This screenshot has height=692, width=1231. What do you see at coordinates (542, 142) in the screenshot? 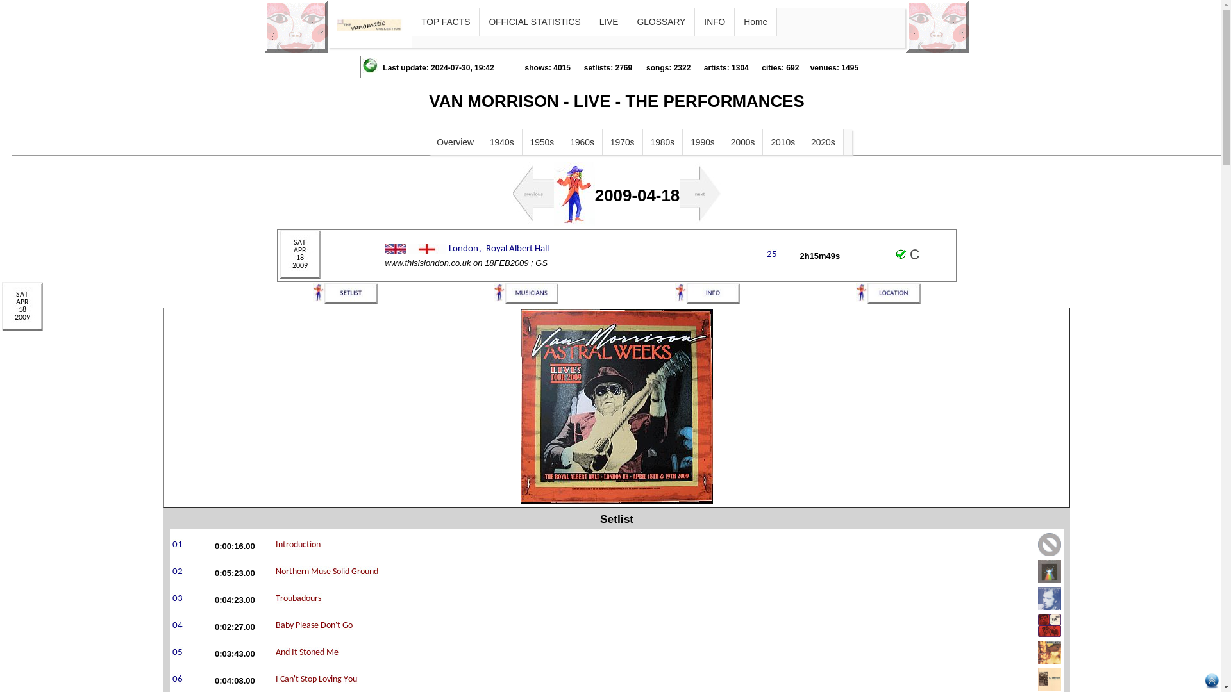
I see `1950s` at bounding box center [542, 142].